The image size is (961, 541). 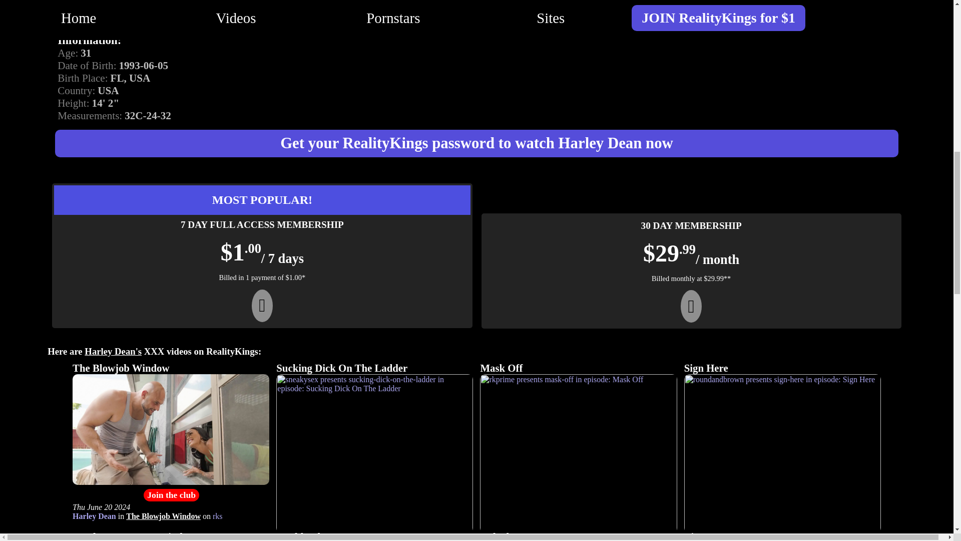 I want to click on The Blowjob Window, so click(x=121, y=368).